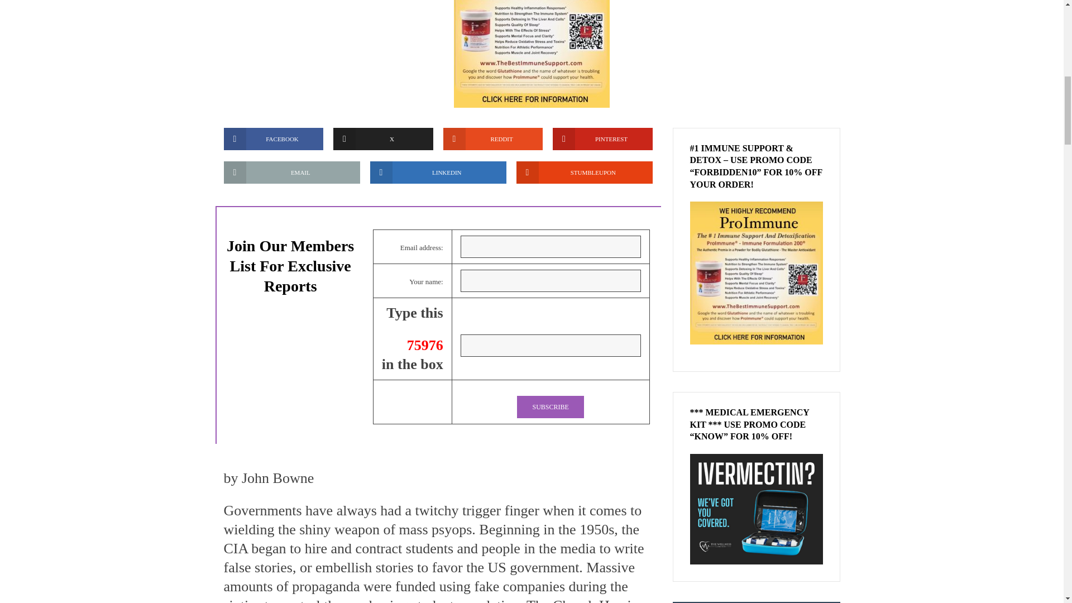 The width and height of the screenshot is (1072, 603). I want to click on PINTEREST, so click(603, 138).